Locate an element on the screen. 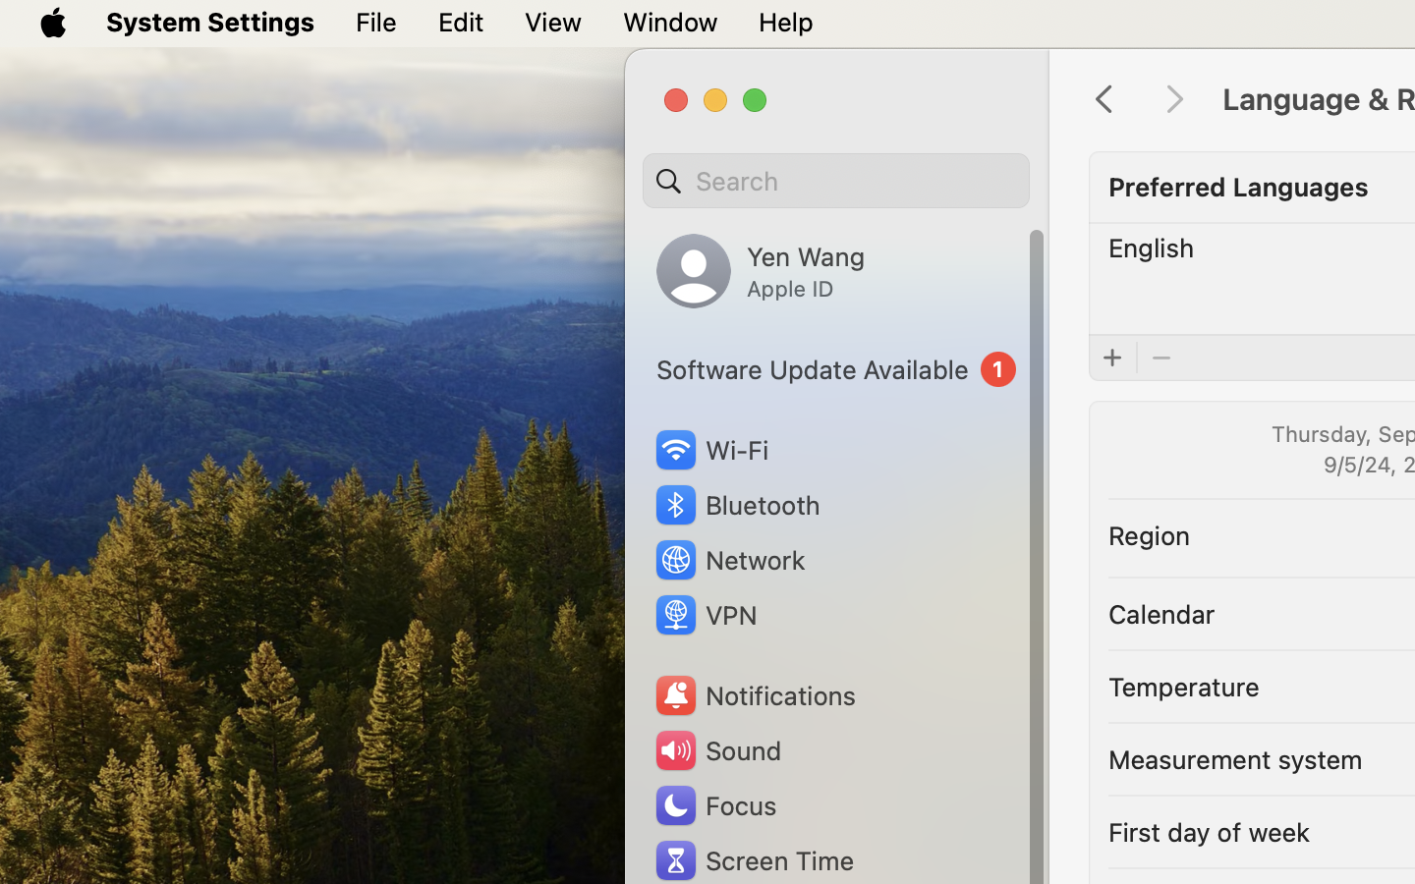  Focus is located at coordinates (714, 805).